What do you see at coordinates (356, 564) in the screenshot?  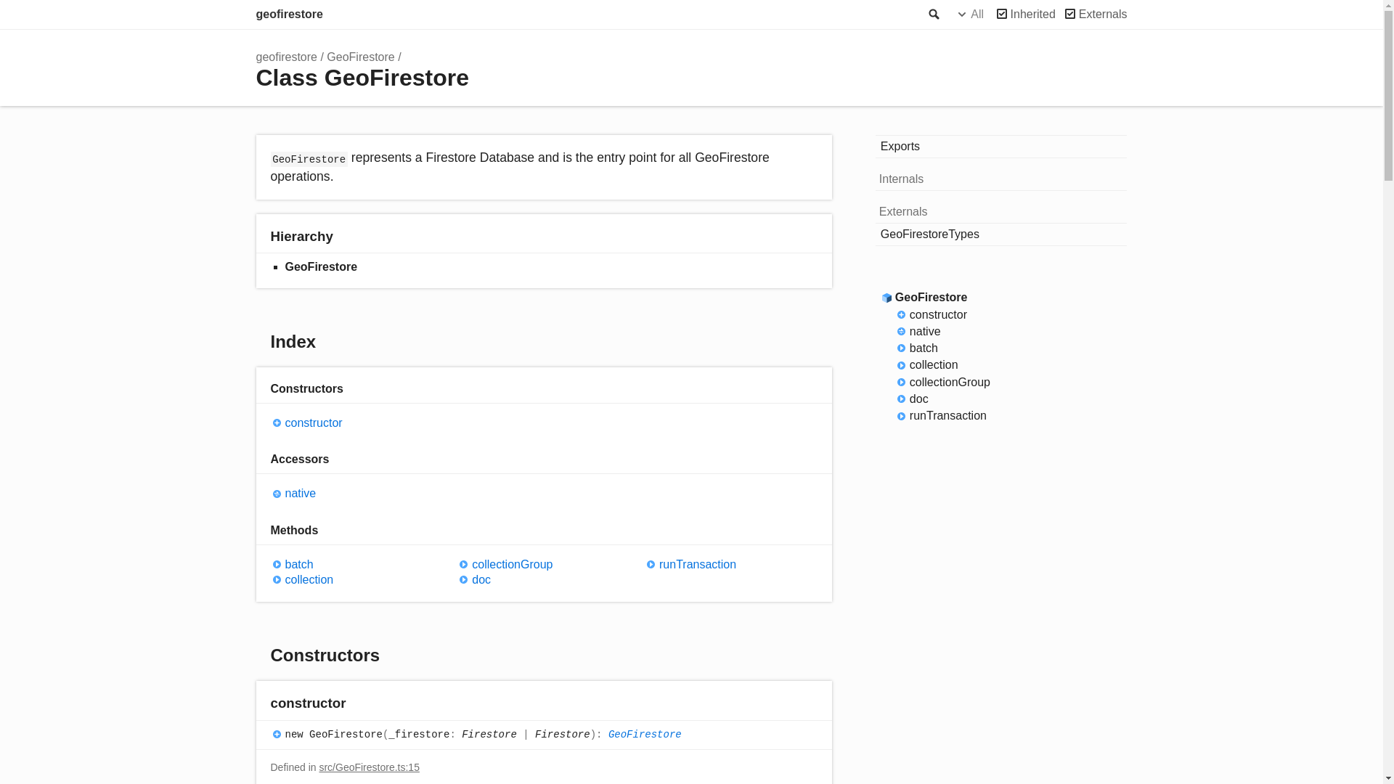 I see `batch` at bounding box center [356, 564].